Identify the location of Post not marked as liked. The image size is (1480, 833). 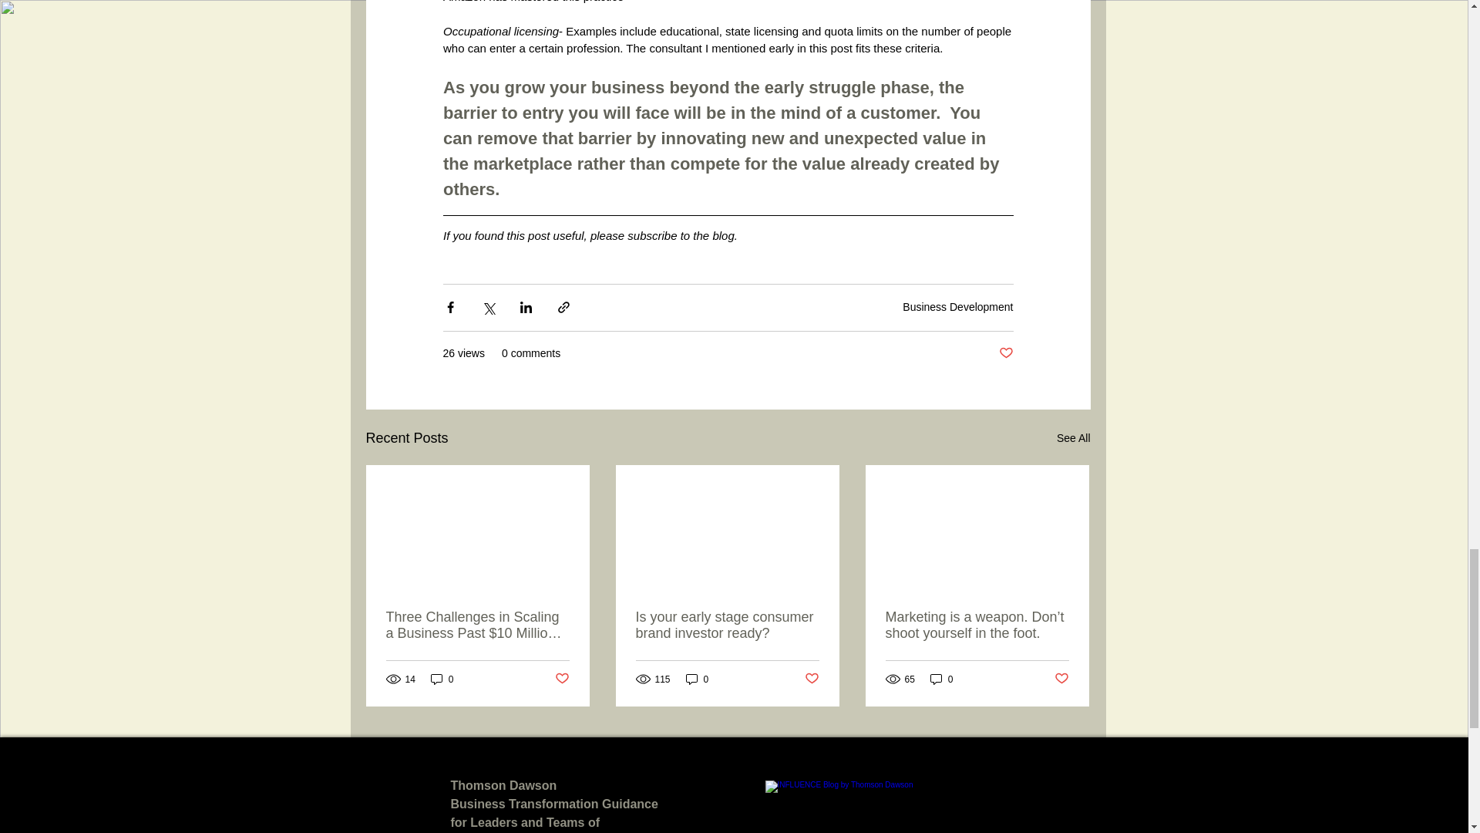
(1007, 353).